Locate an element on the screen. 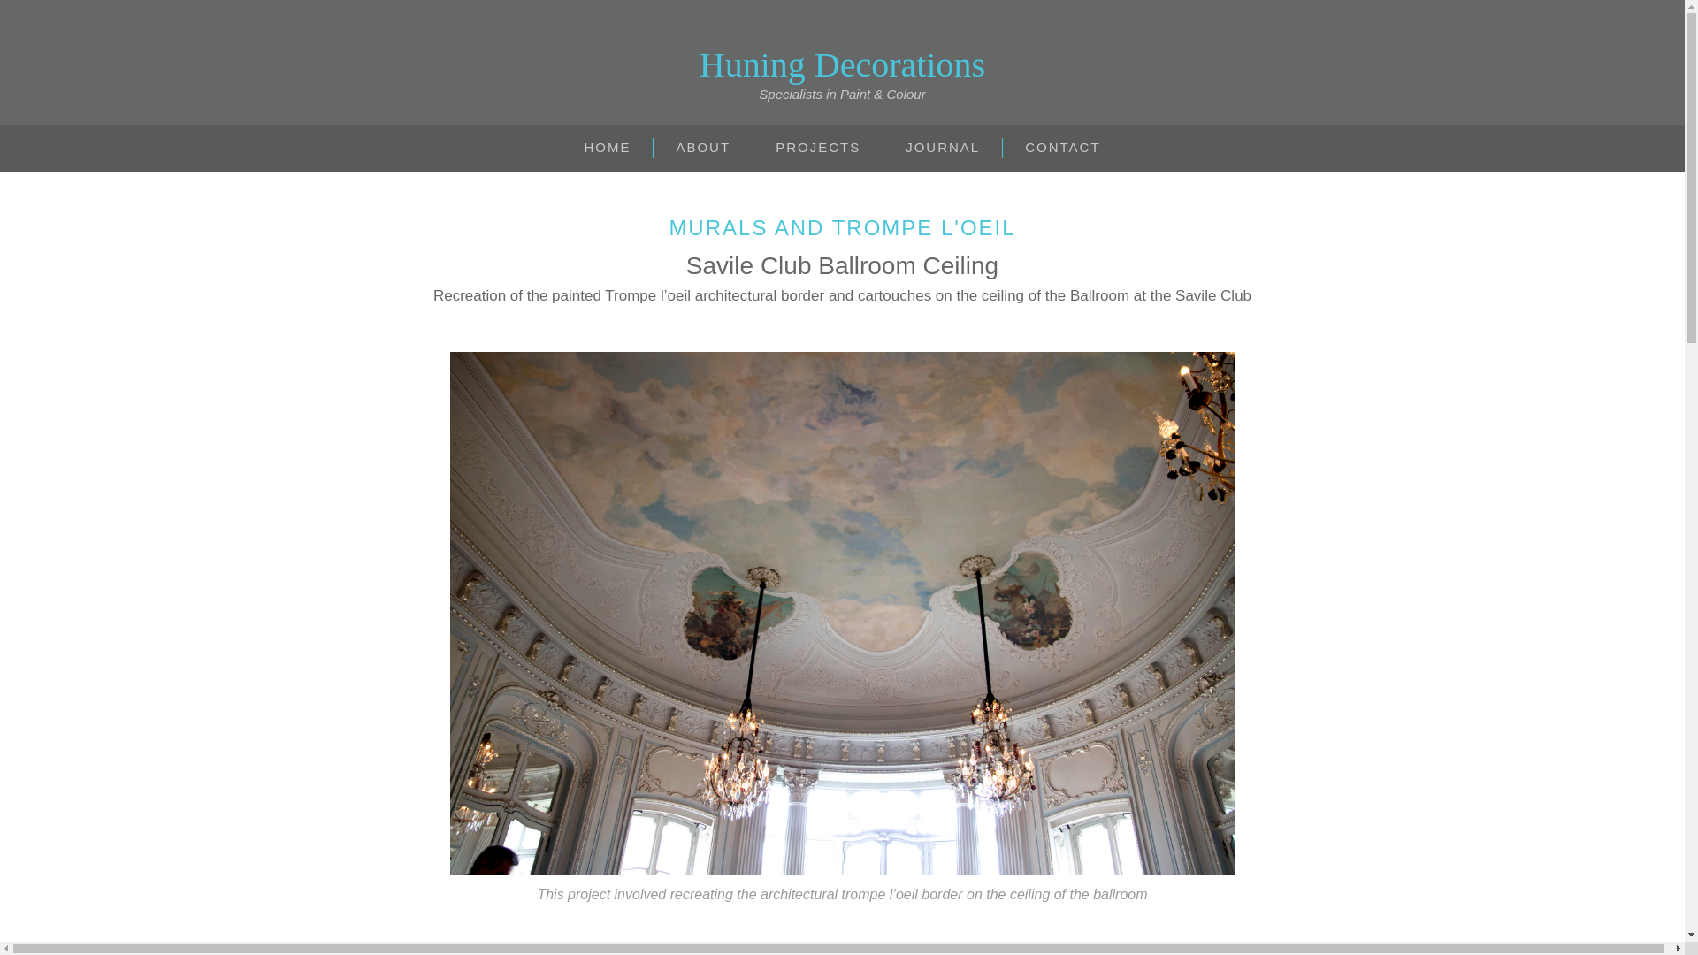 The image size is (1698, 955). CONTACT is located at coordinates (1063, 148).